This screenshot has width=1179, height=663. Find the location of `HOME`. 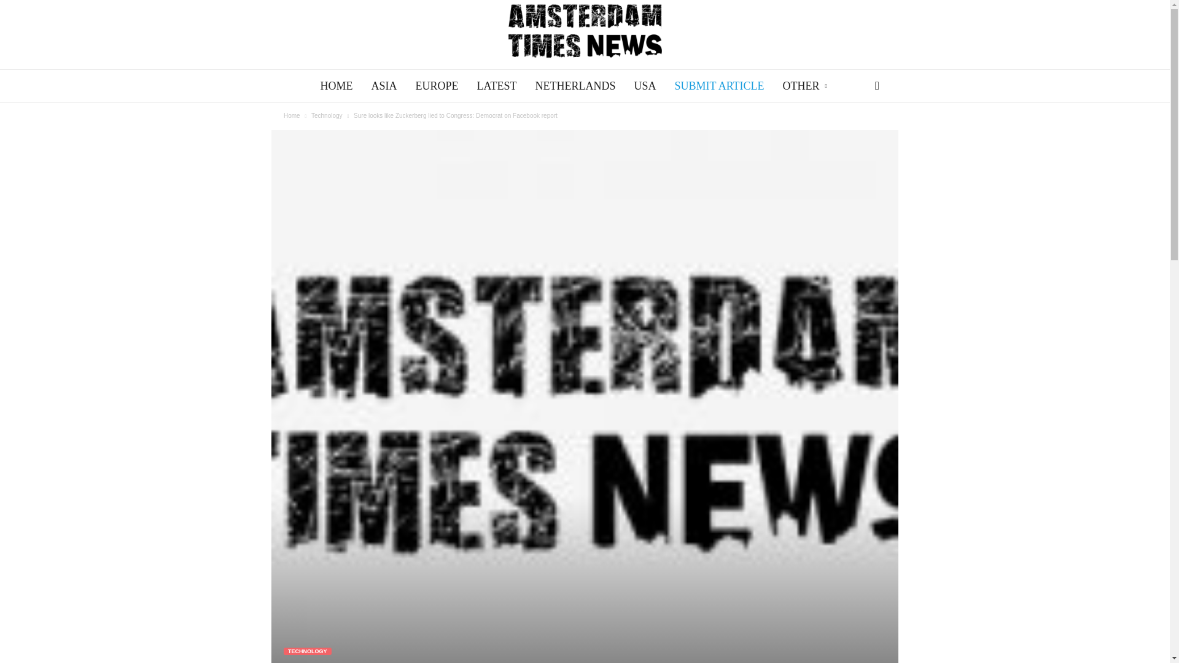

HOME is located at coordinates (337, 86).